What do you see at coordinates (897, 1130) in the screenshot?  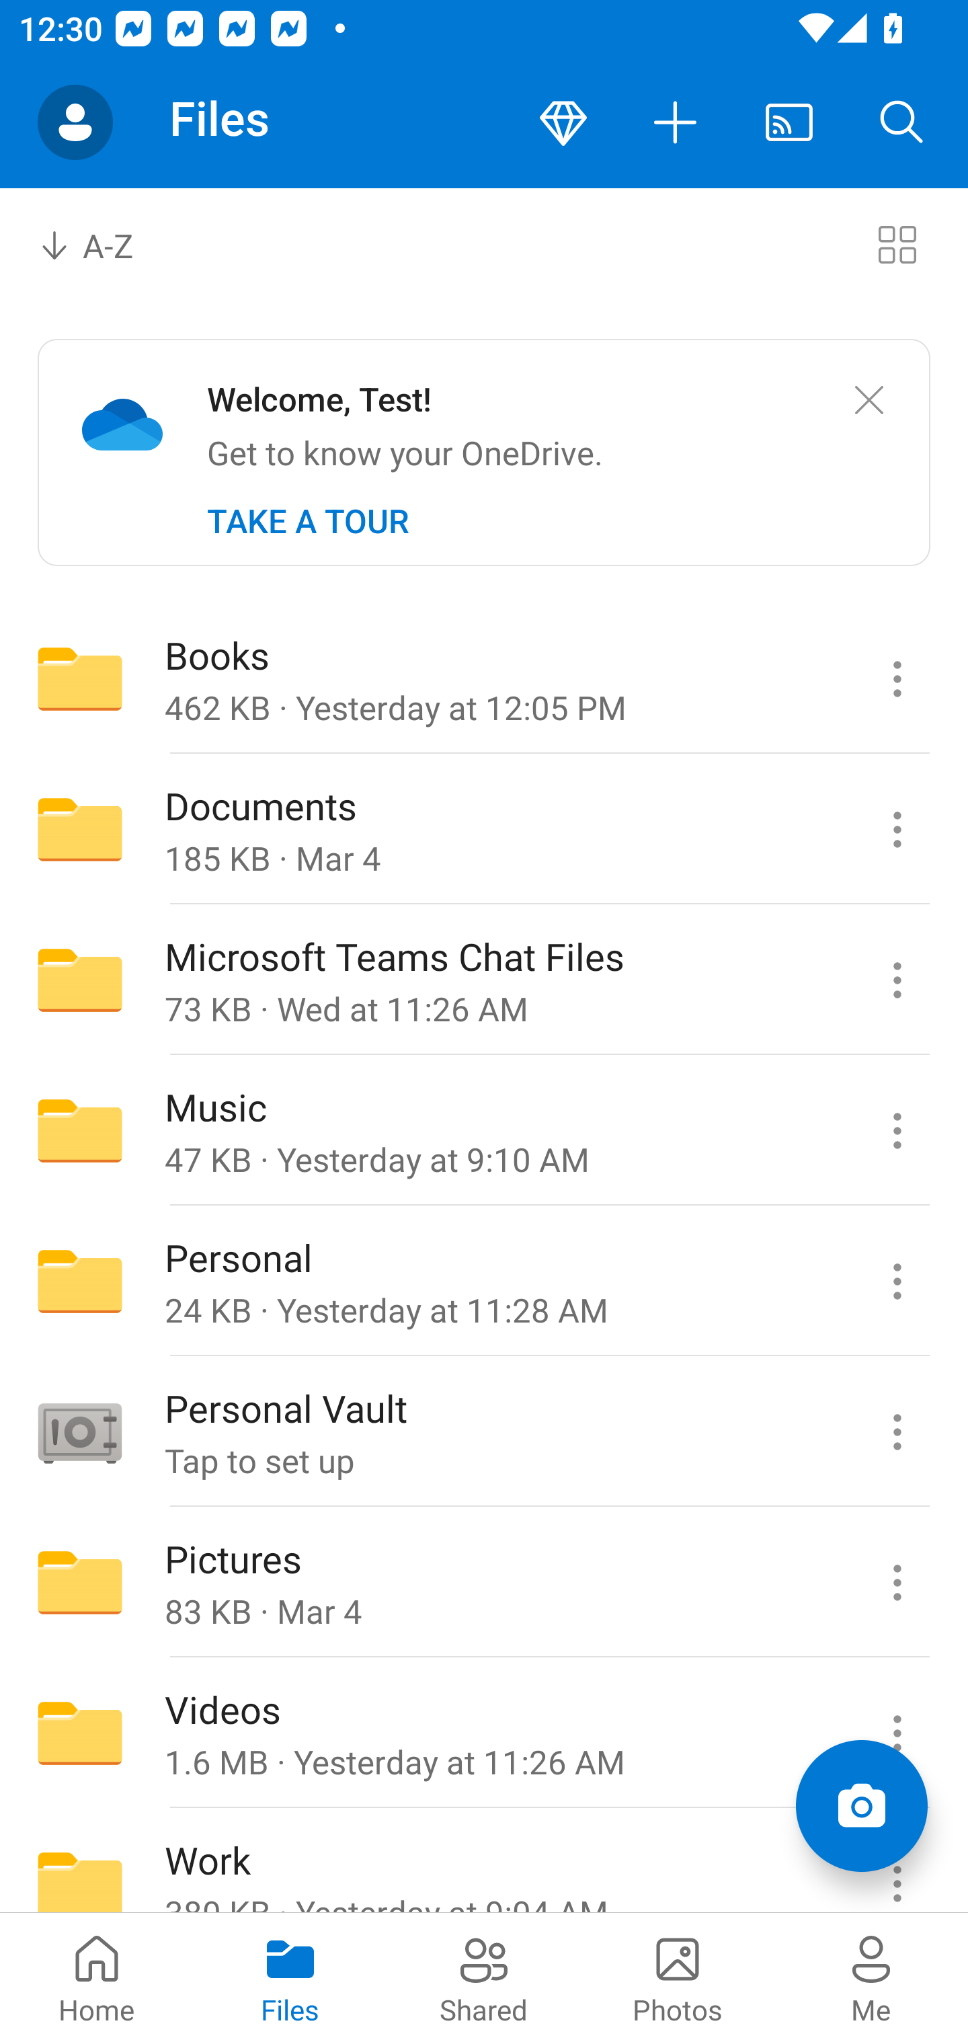 I see `Music commands` at bounding box center [897, 1130].